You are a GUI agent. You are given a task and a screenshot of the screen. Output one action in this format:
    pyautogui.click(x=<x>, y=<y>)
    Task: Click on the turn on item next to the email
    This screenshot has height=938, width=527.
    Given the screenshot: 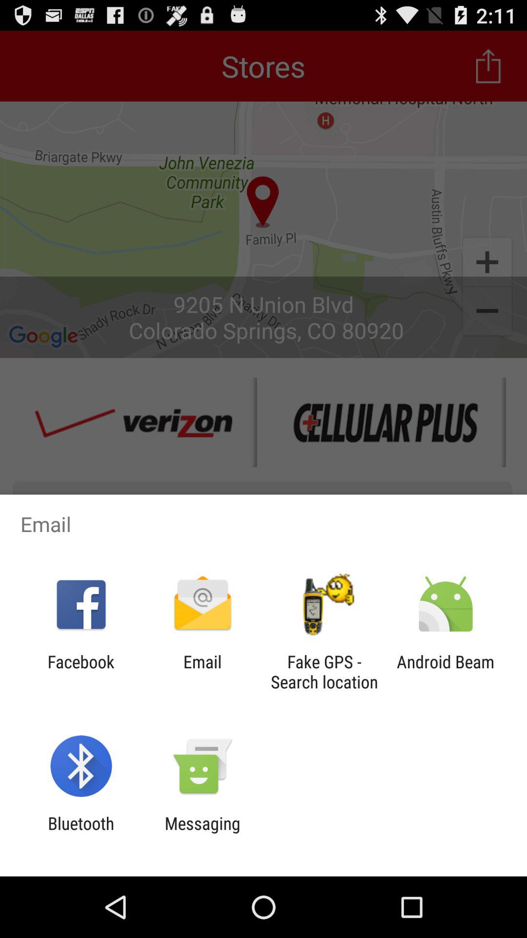 What is the action you would take?
    pyautogui.click(x=324, y=672)
    